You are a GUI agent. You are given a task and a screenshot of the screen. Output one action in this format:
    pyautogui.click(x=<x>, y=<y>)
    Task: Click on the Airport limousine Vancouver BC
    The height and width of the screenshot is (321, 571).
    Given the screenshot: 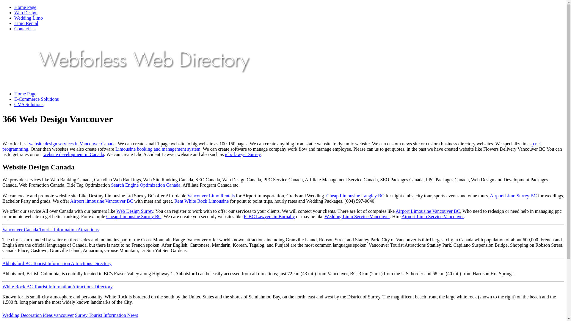 What is the action you would take?
    pyautogui.click(x=102, y=201)
    